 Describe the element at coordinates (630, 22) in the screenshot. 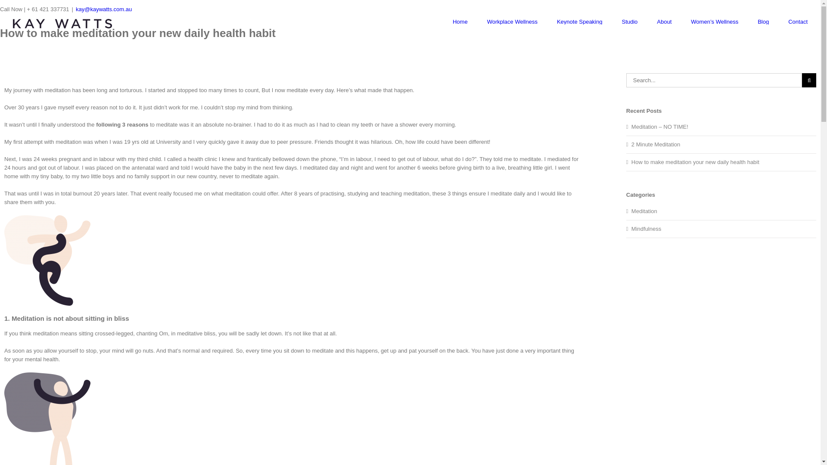

I see `Studio` at that location.